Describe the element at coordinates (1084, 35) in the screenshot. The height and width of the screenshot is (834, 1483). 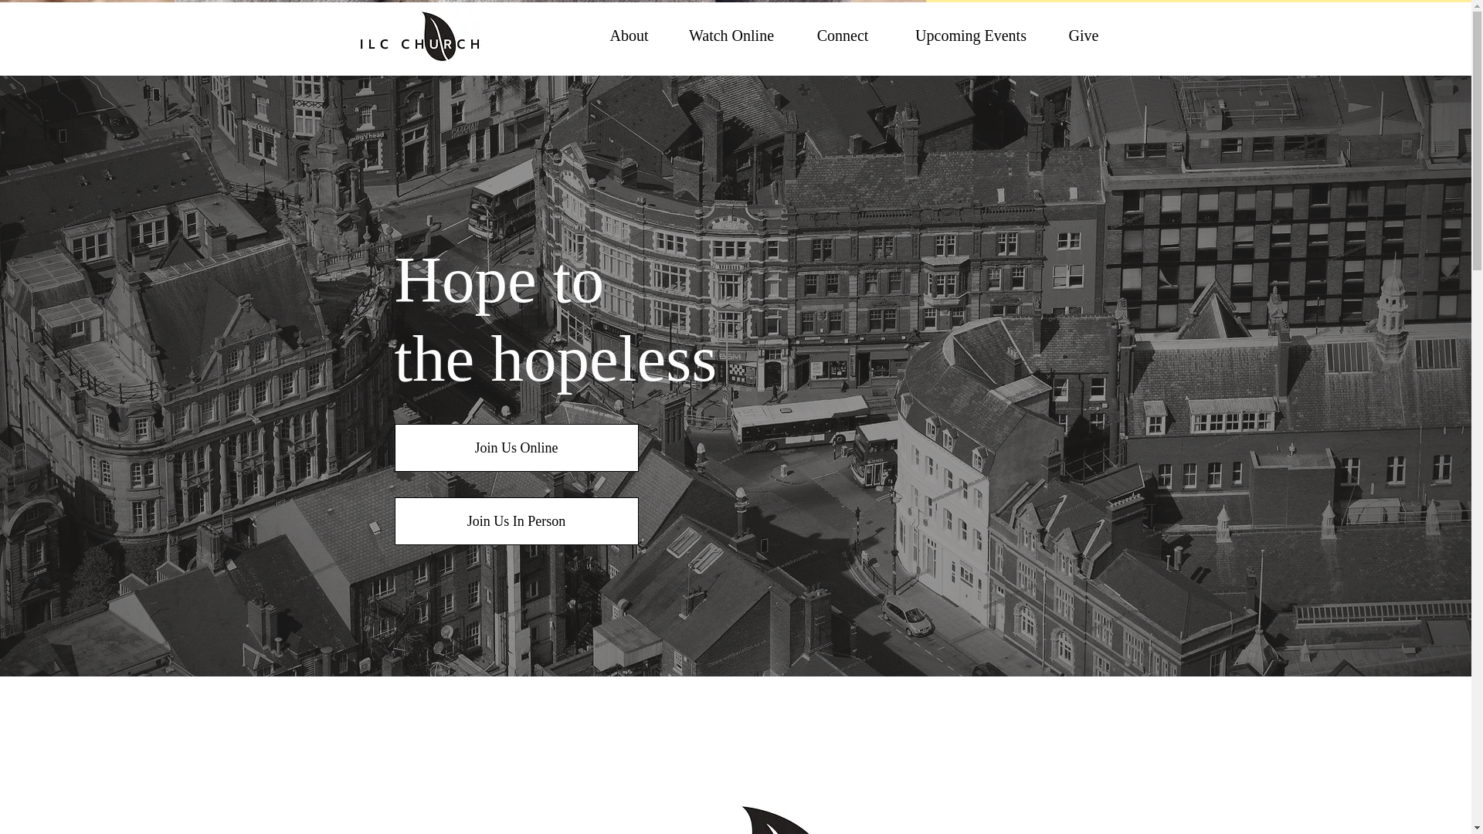
I see `Give` at that location.